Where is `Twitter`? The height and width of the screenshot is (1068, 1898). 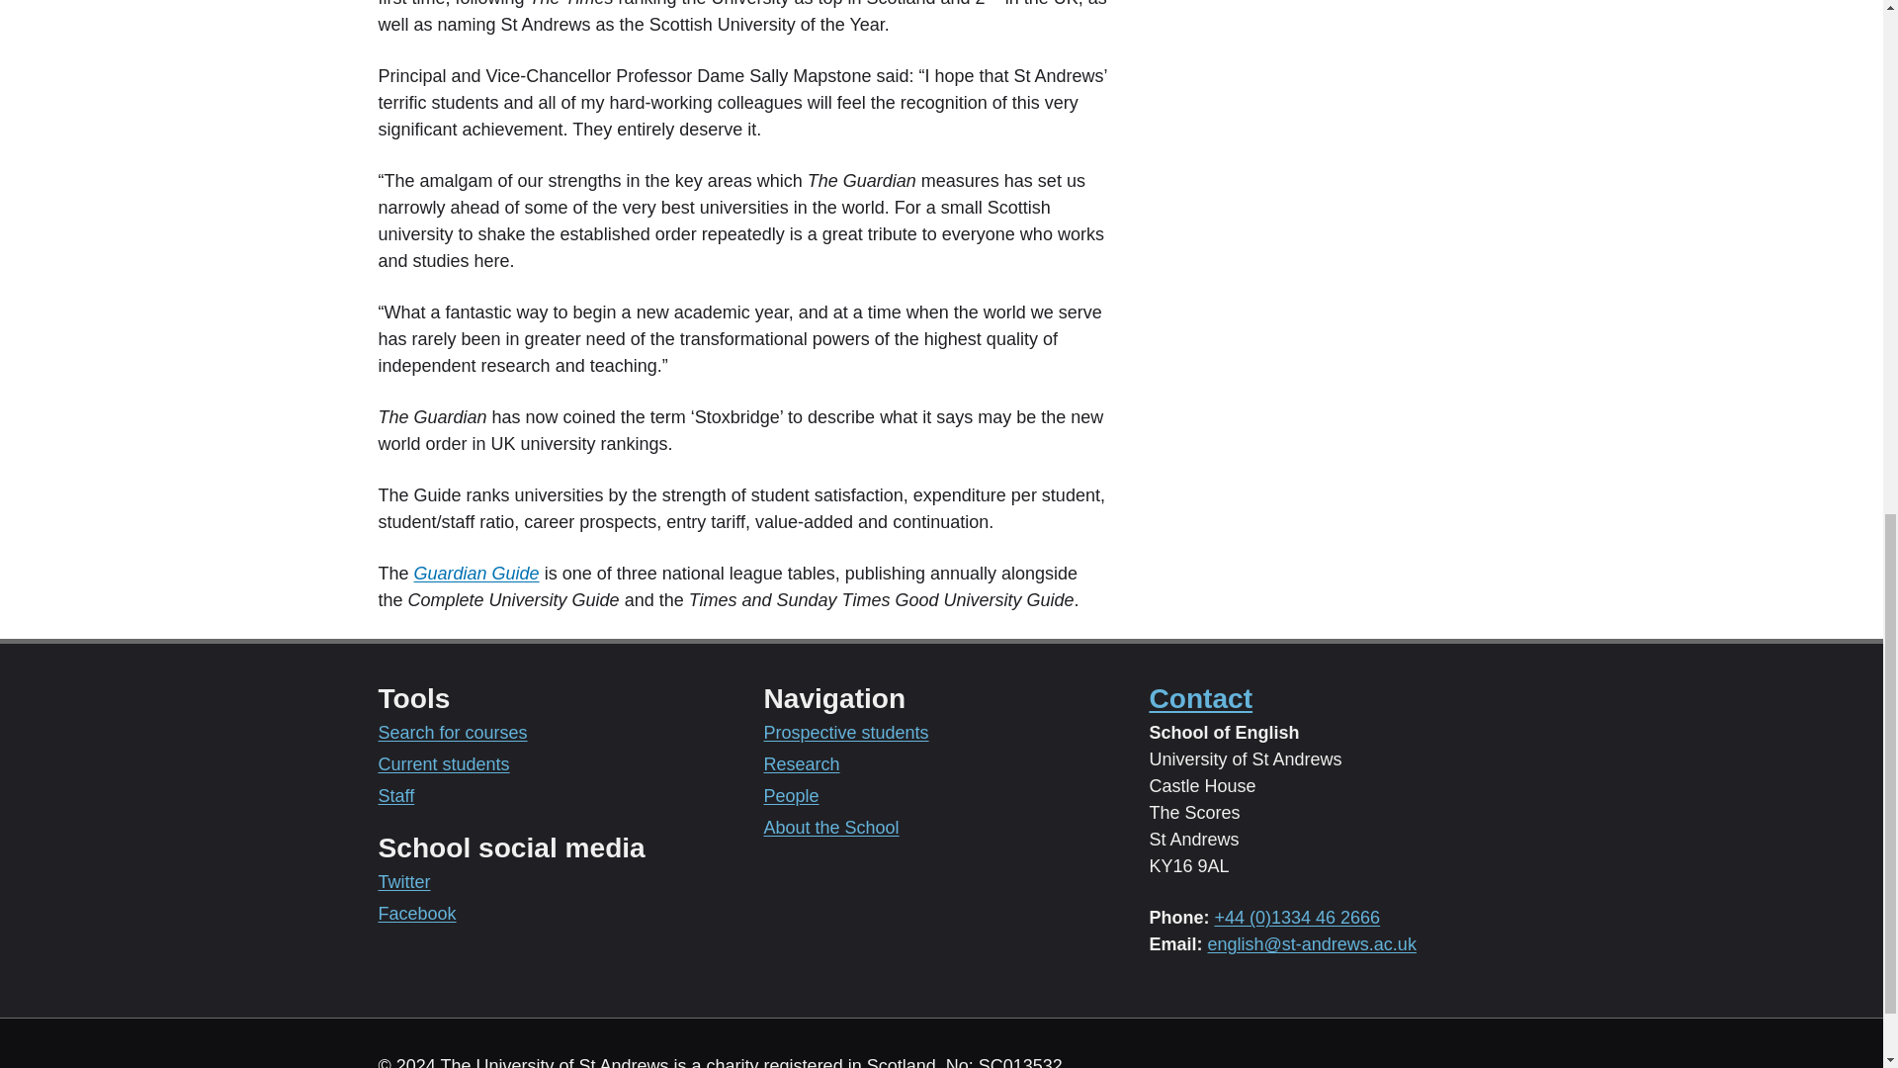 Twitter is located at coordinates (403, 882).